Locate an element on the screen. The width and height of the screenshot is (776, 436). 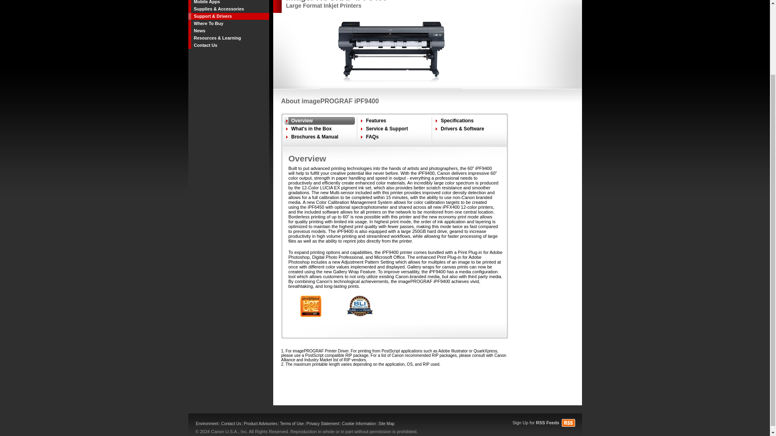
Contact Us is located at coordinates (231, 424).